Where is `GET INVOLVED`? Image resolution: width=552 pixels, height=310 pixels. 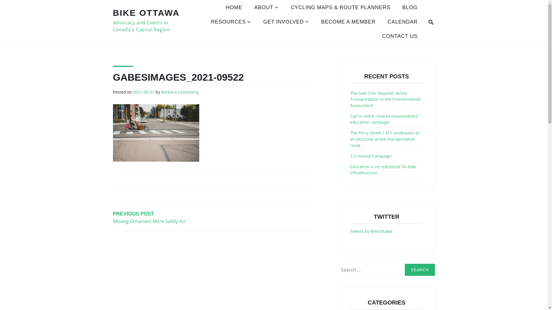
GET INVOLVED is located at coordinates (286, 22).